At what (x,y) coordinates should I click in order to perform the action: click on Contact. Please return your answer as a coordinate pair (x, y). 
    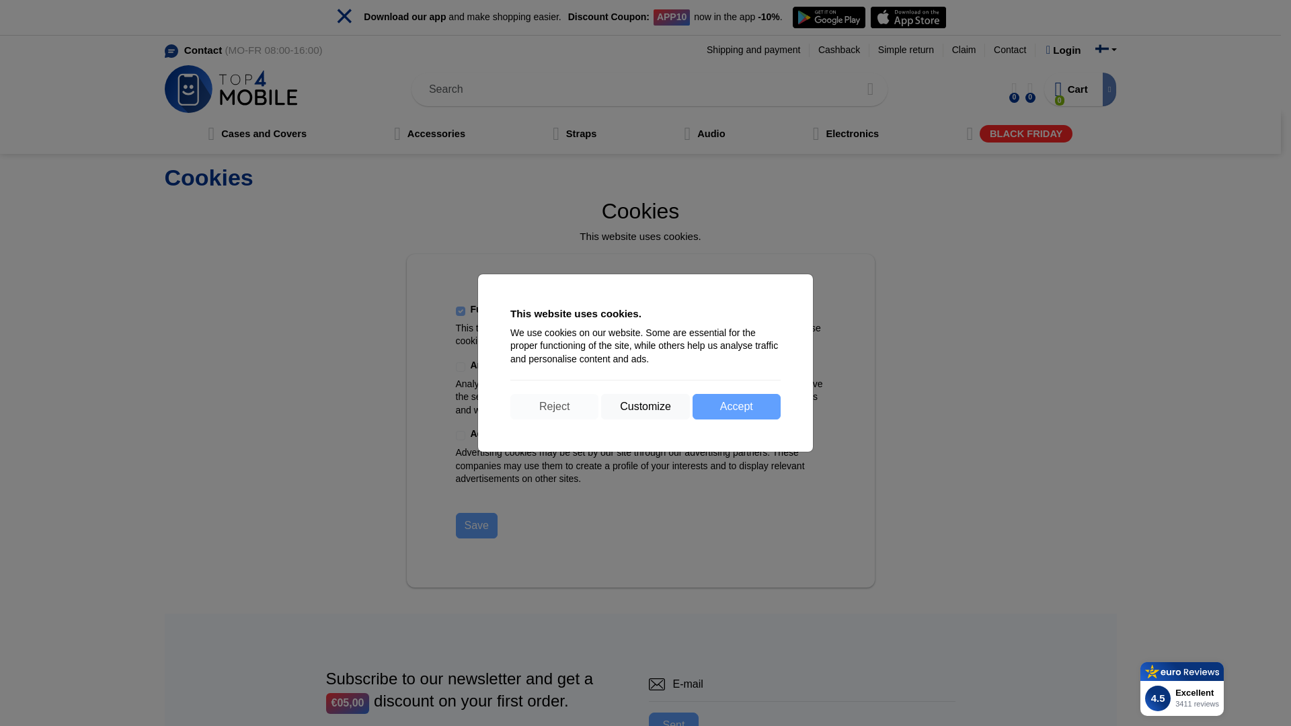
    Looking at the image, I should click on (203, 50).